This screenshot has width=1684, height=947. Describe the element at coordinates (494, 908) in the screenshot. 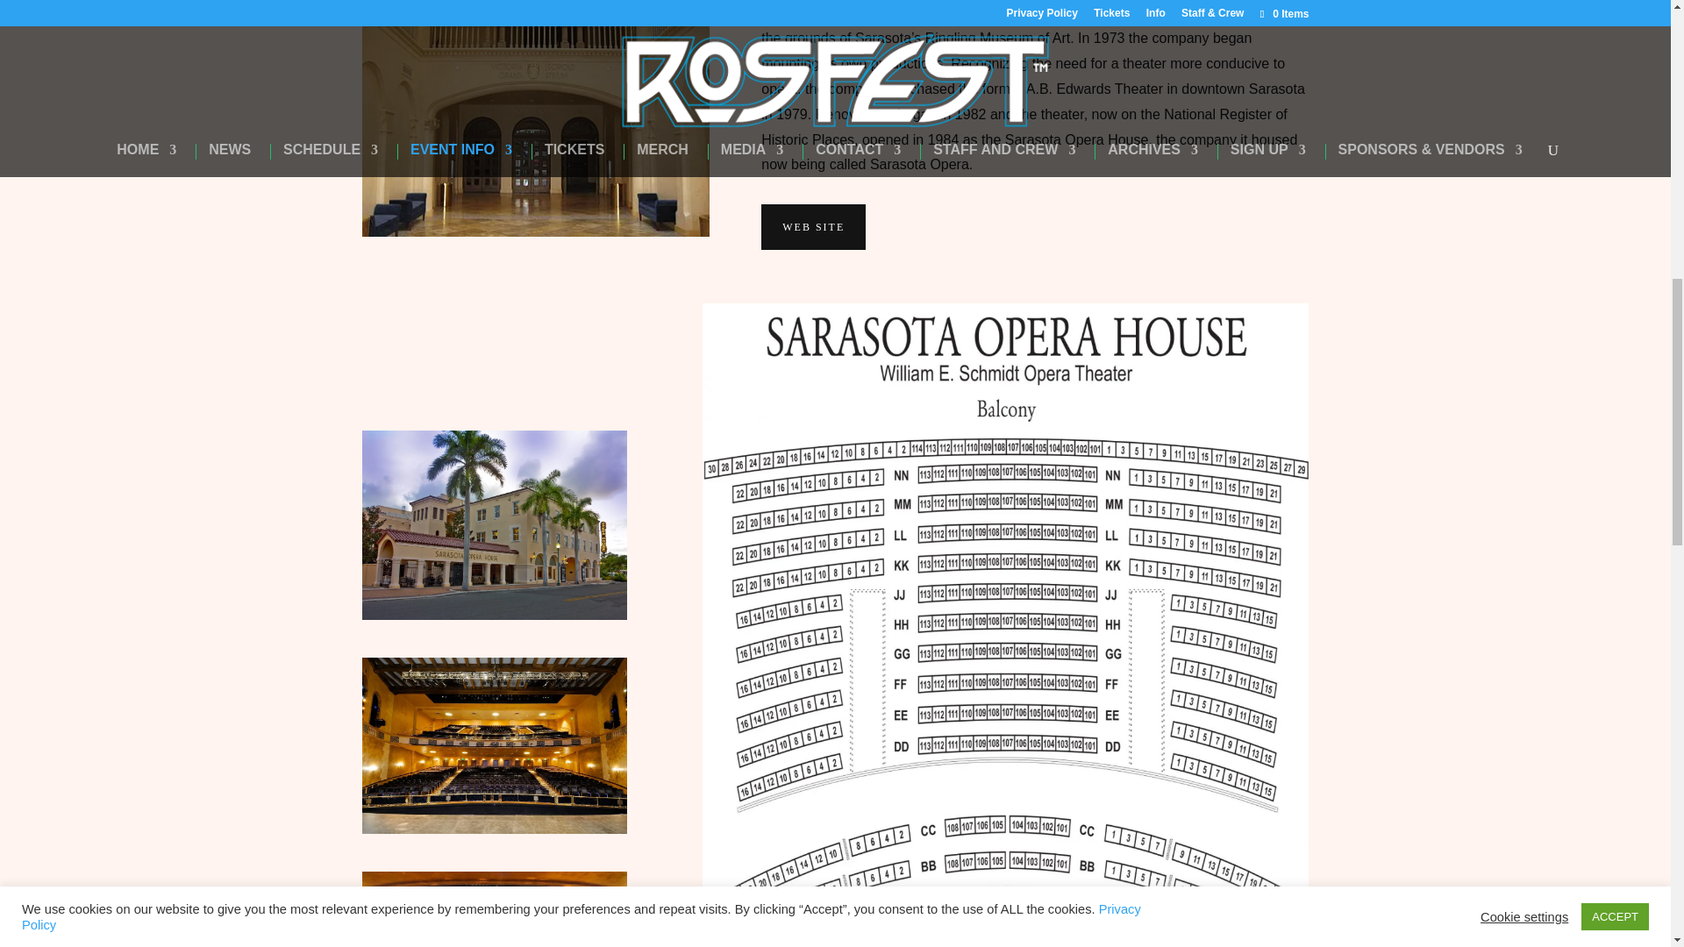

I see `SOH-2` at that location.